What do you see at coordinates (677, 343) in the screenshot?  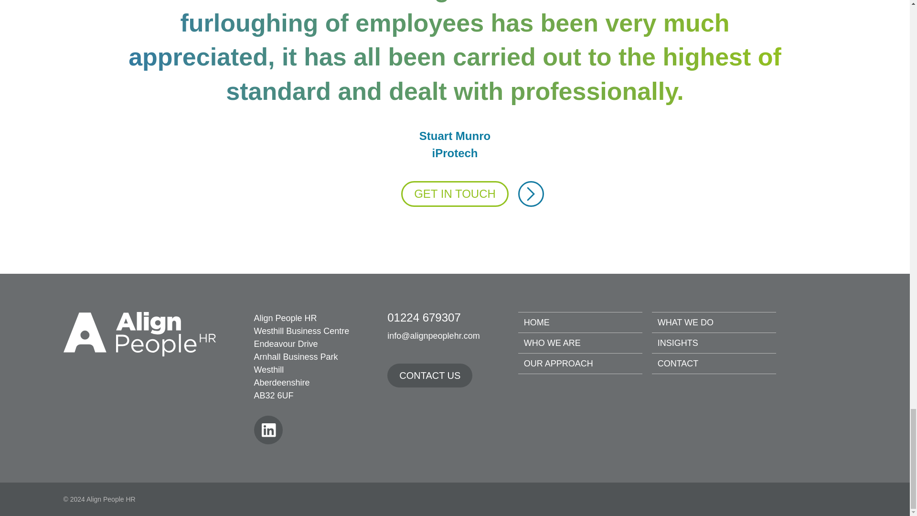 I see `INSIGHTS` at bounding box center [677, 343].